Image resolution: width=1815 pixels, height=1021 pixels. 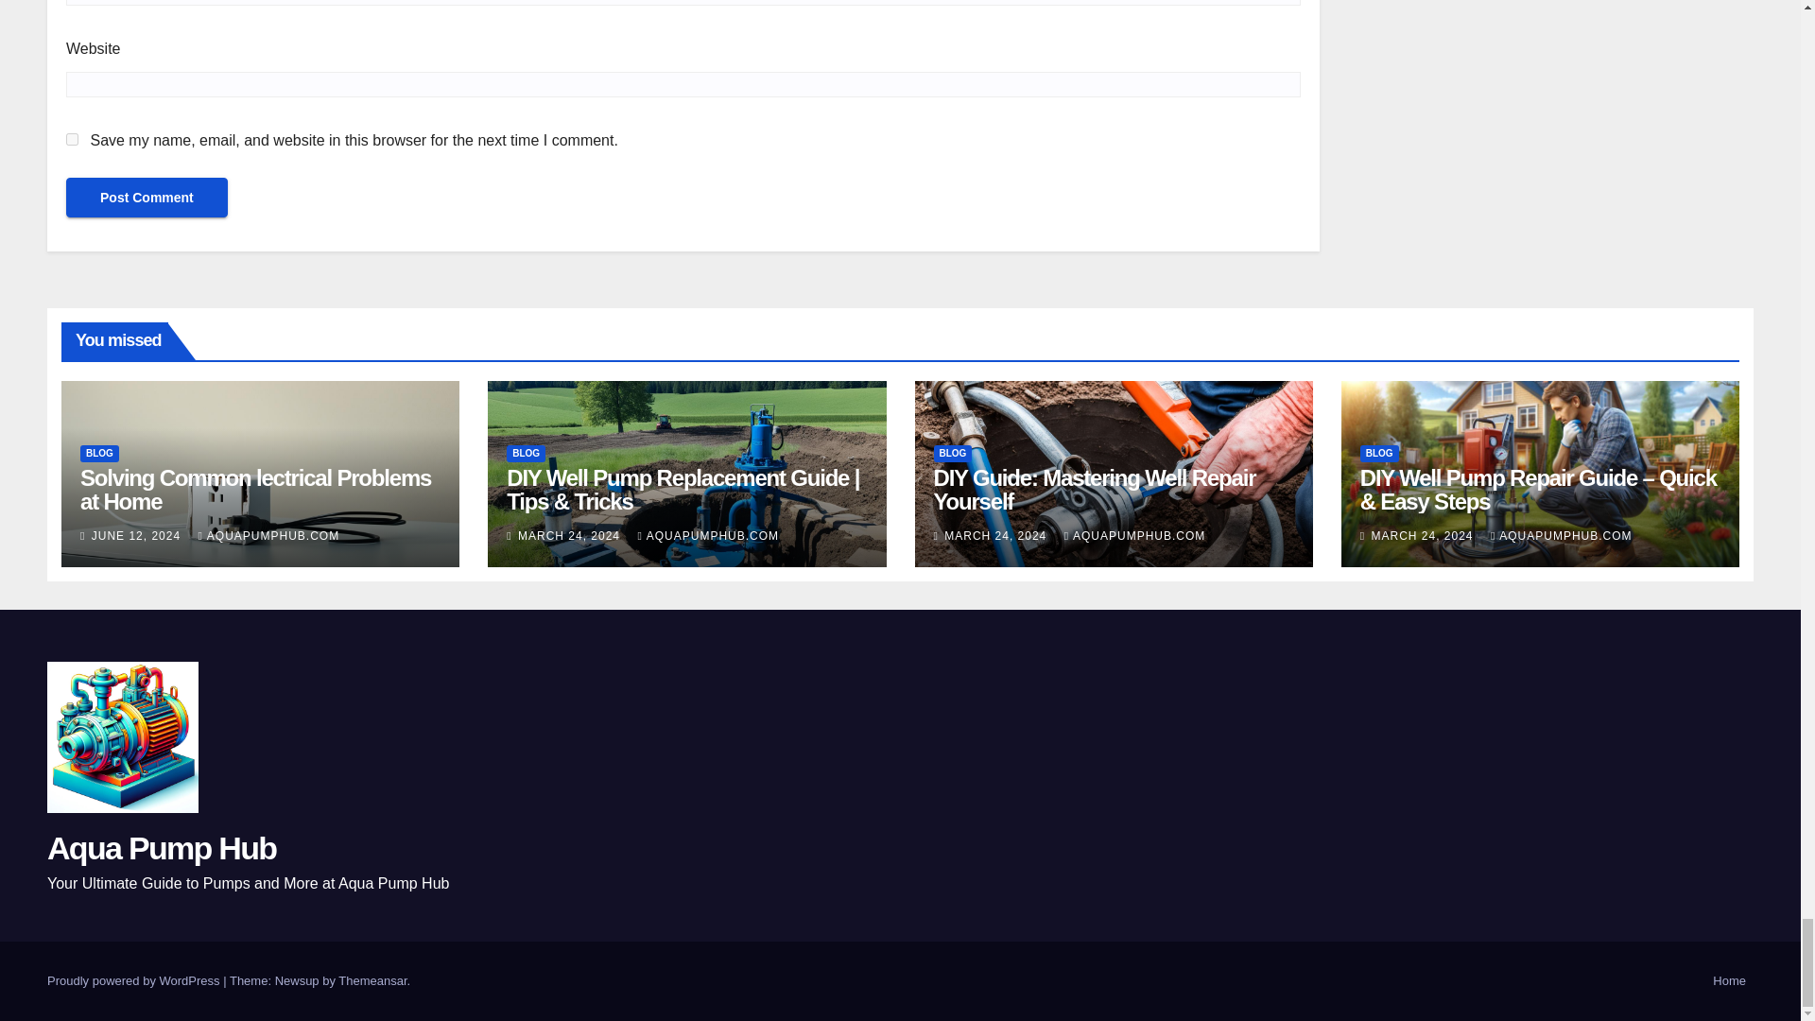 I want to click on yes, so click(x=72, y=140).